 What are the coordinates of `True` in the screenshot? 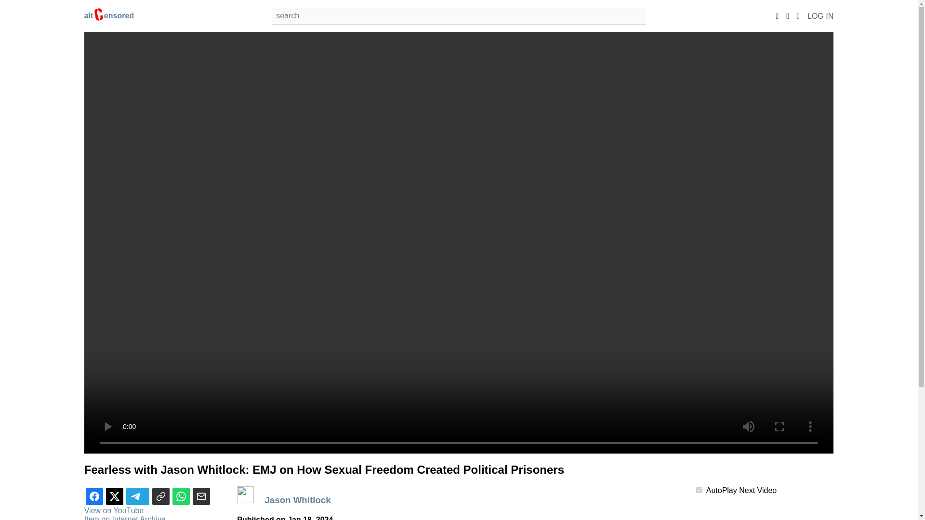 It's located at (699, 489).